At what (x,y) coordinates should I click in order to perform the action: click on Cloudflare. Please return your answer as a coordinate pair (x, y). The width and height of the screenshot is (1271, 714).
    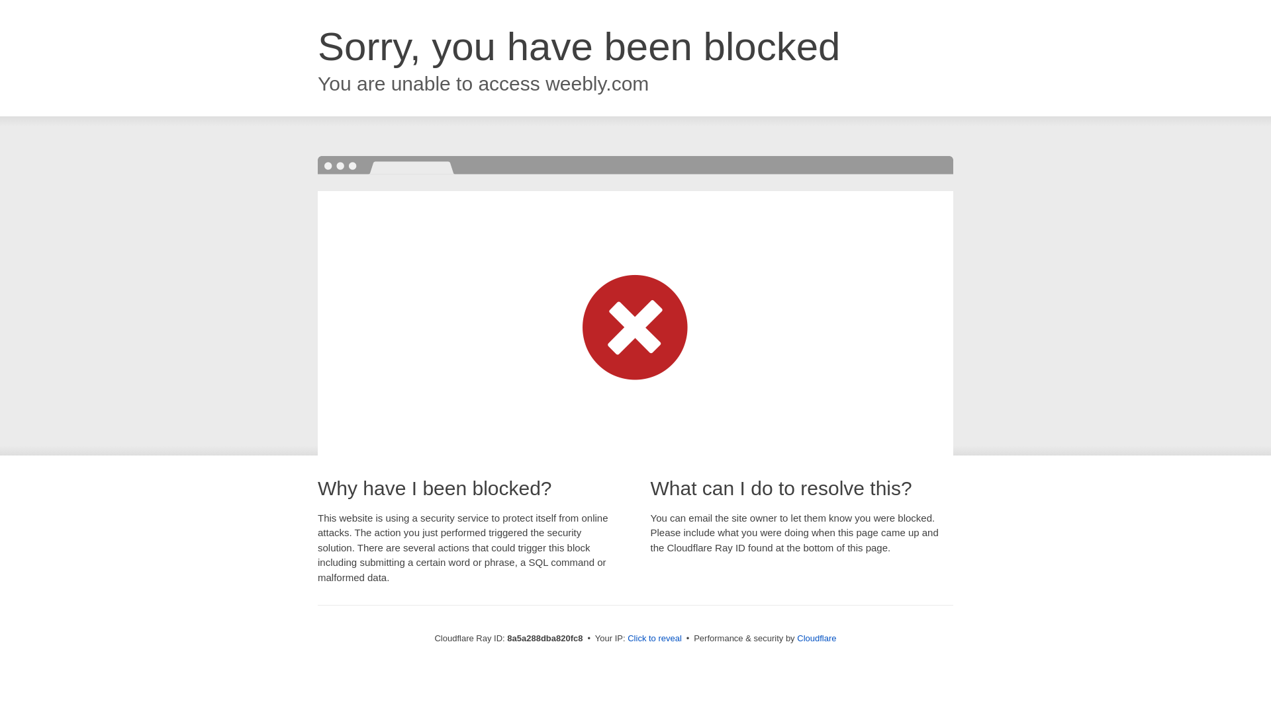
    Looking at the image, I should click on (816, 638).